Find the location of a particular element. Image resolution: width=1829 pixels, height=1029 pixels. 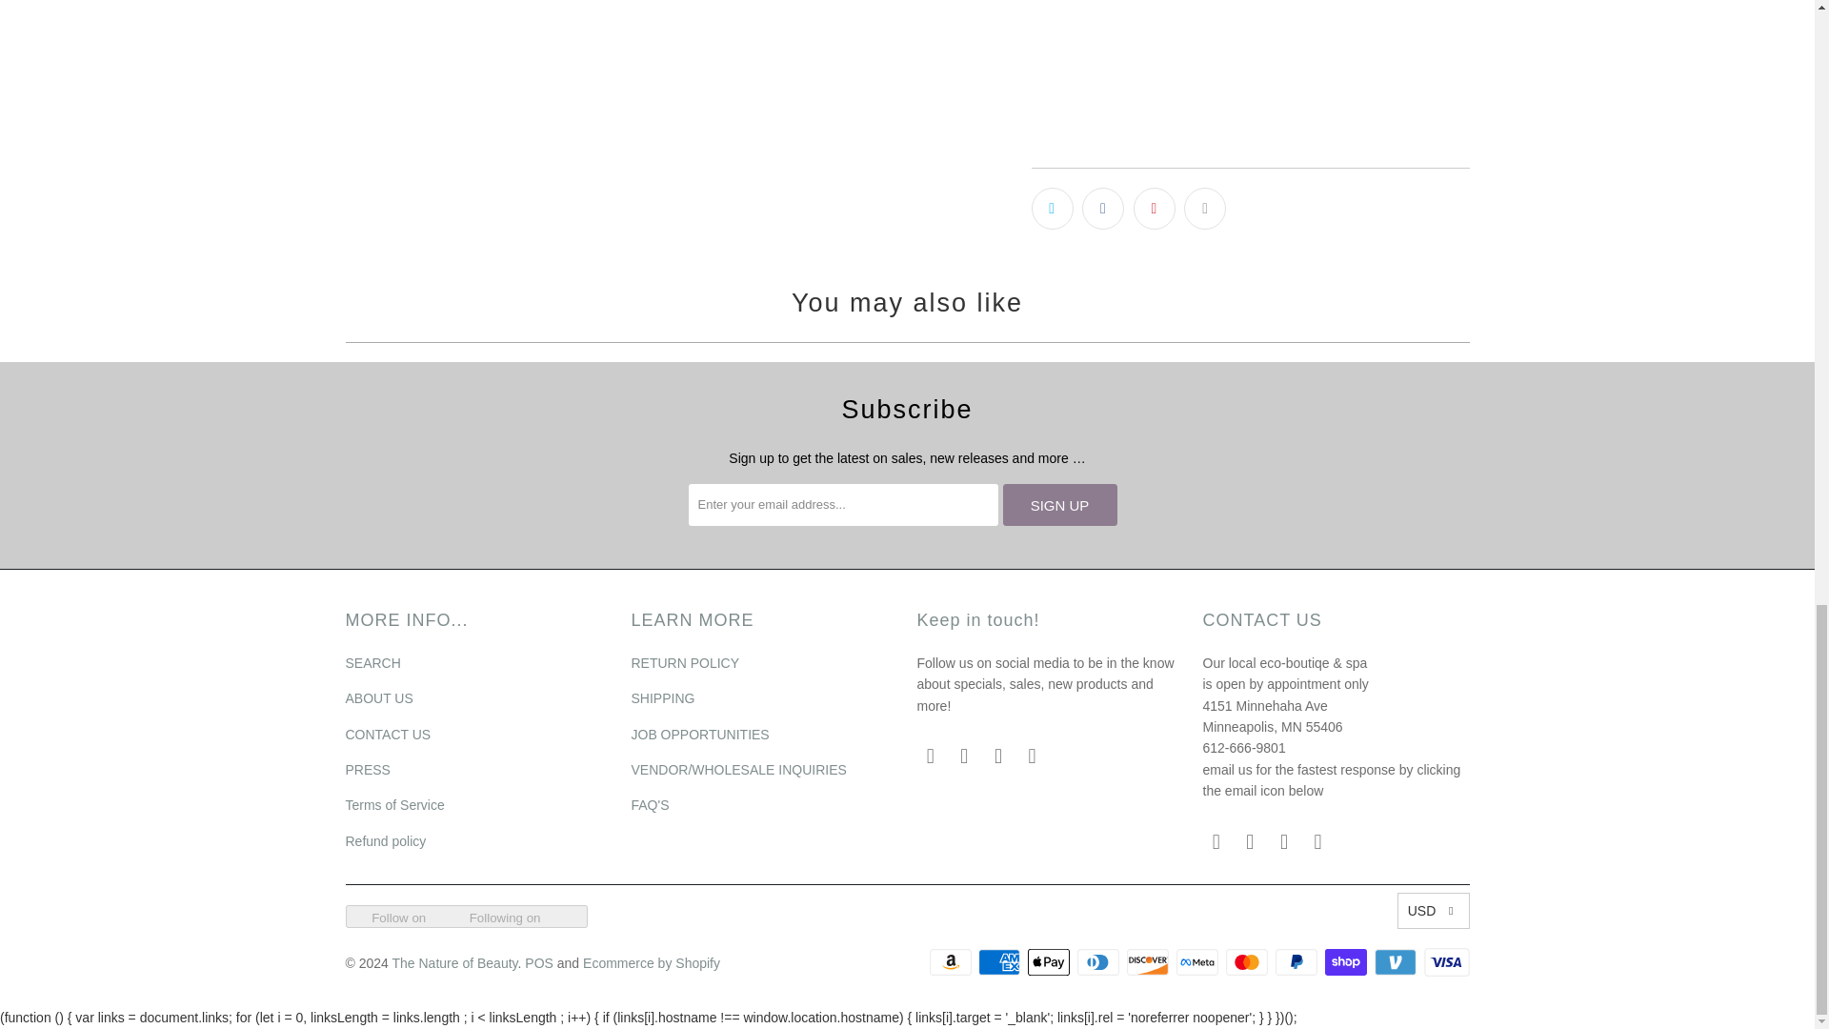

Shop Pay is located at coordinates (1347, 961).